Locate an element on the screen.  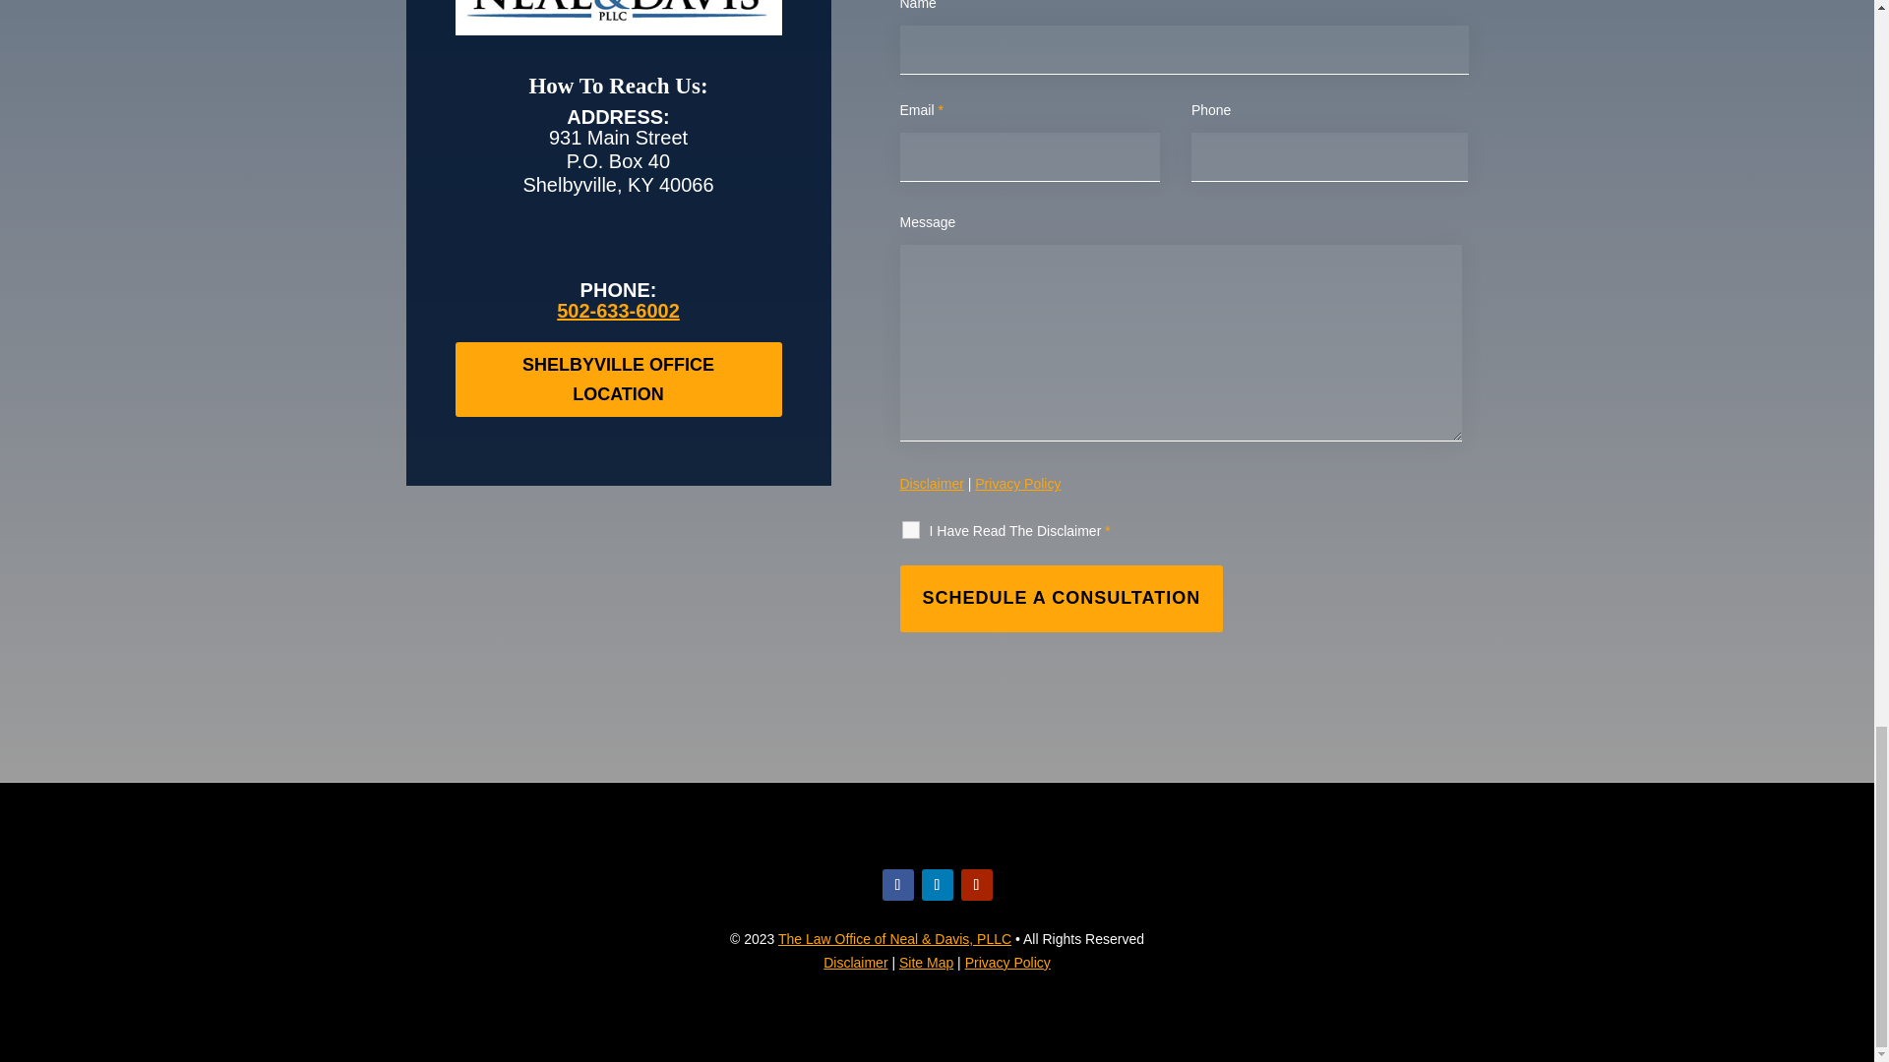
Follow on Youtube is located at coordinates (976, 885).